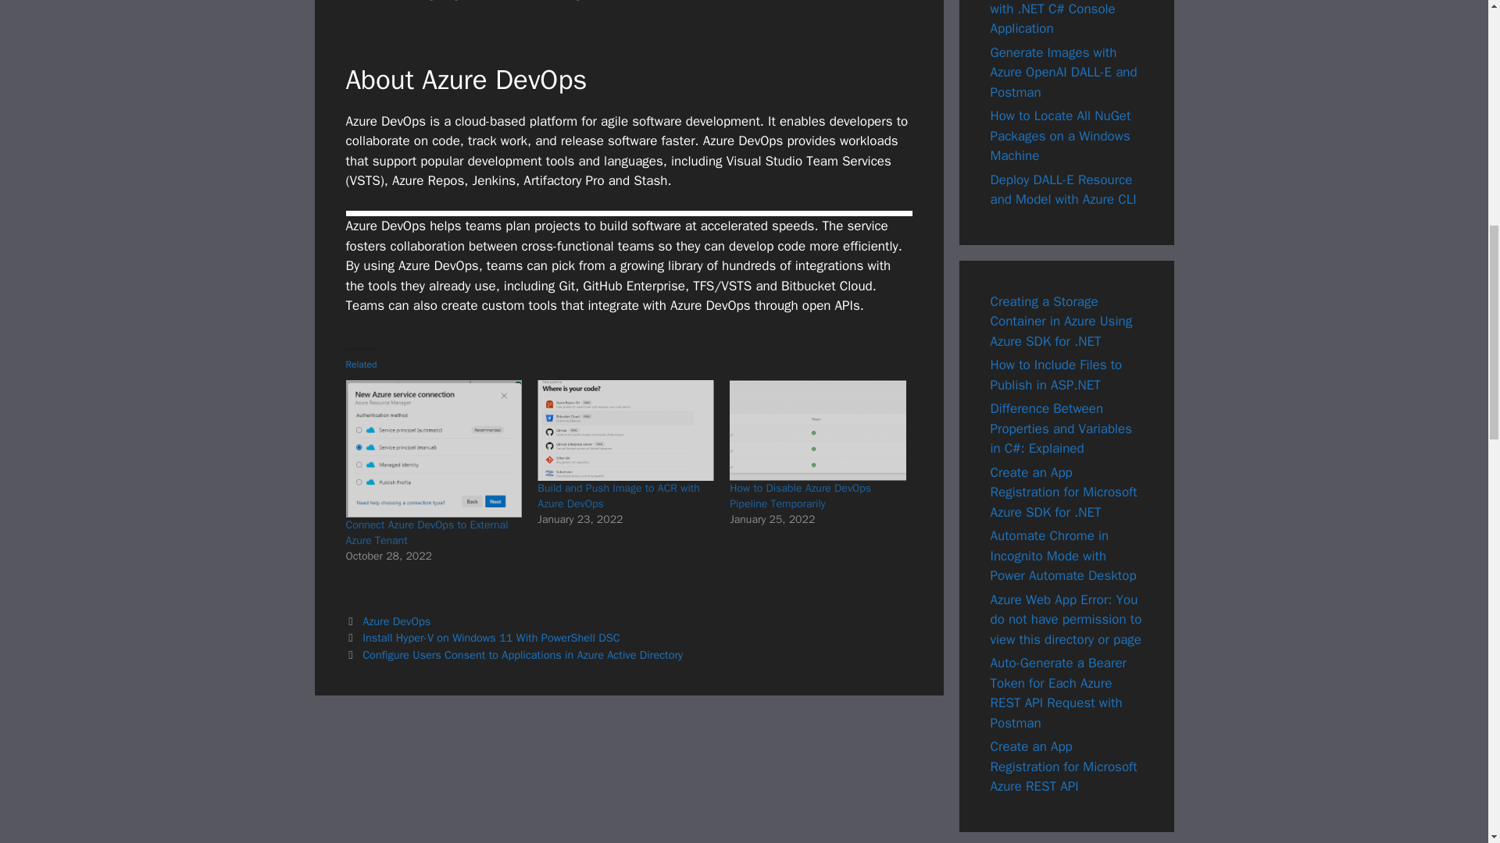  What do you see at coordinates (625, 430) in the screenshot?
I see `Build and Push Image to ACR with Azure DevOps` at bounding box center [625, 430].